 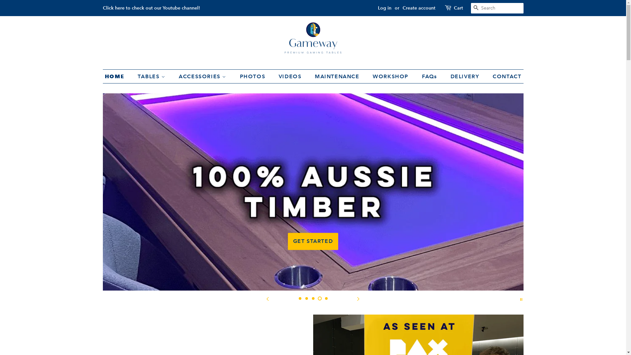 I want to click on WORKSHOP, so click(x=391, y=76).